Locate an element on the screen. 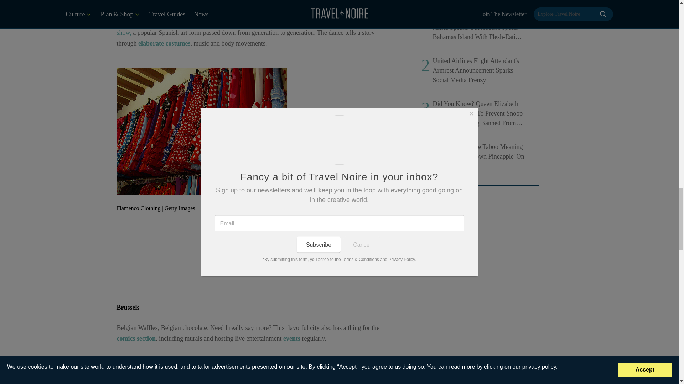 Image resolution: width=684 pixels, height=384 pixels. oldest inhabited city i is located at coordinates (185, 11).